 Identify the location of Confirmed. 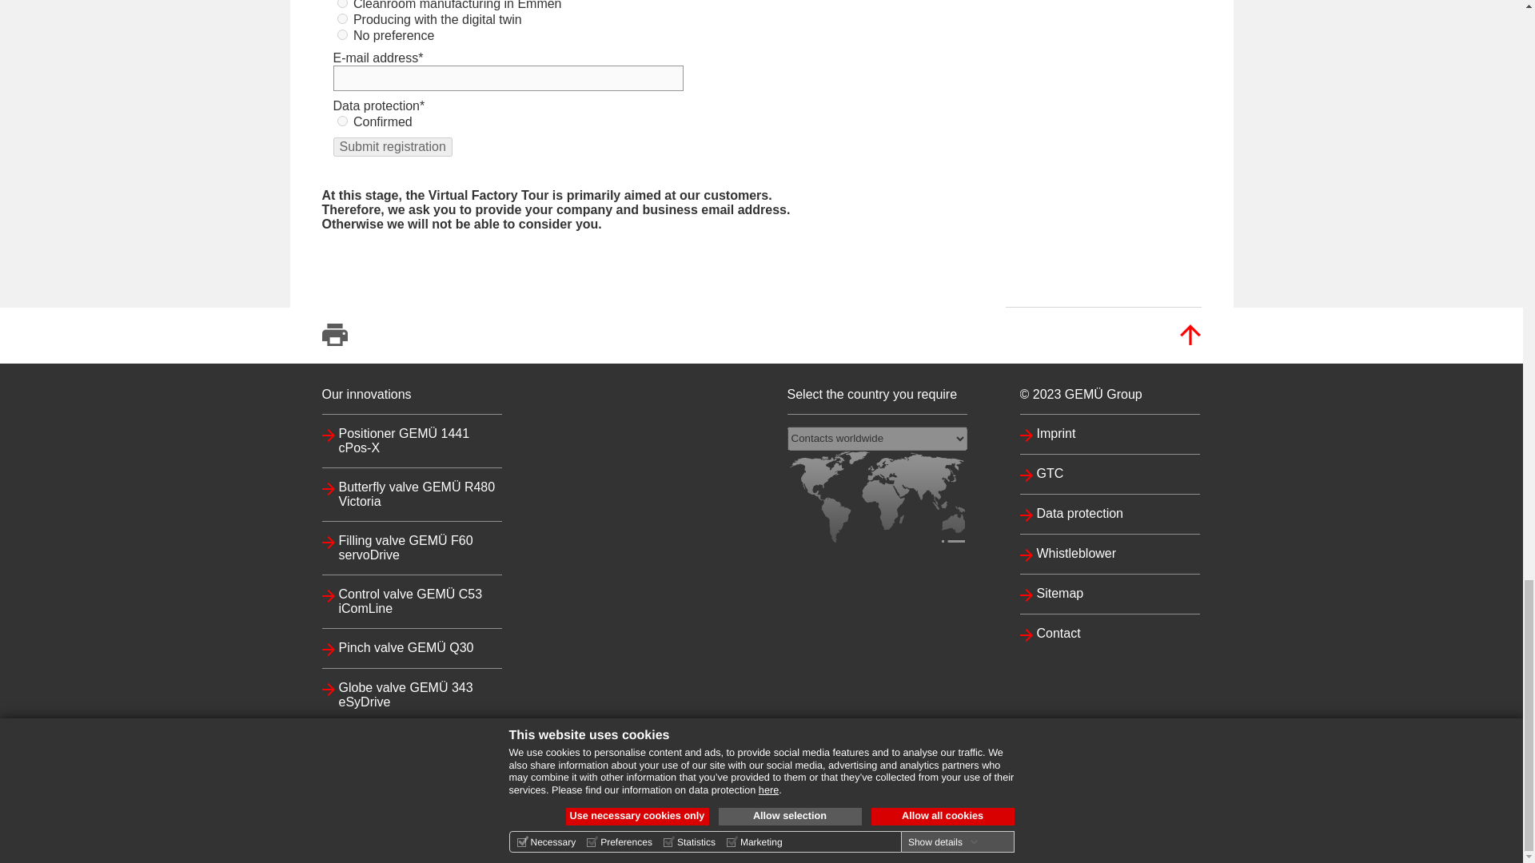
(342, 120).